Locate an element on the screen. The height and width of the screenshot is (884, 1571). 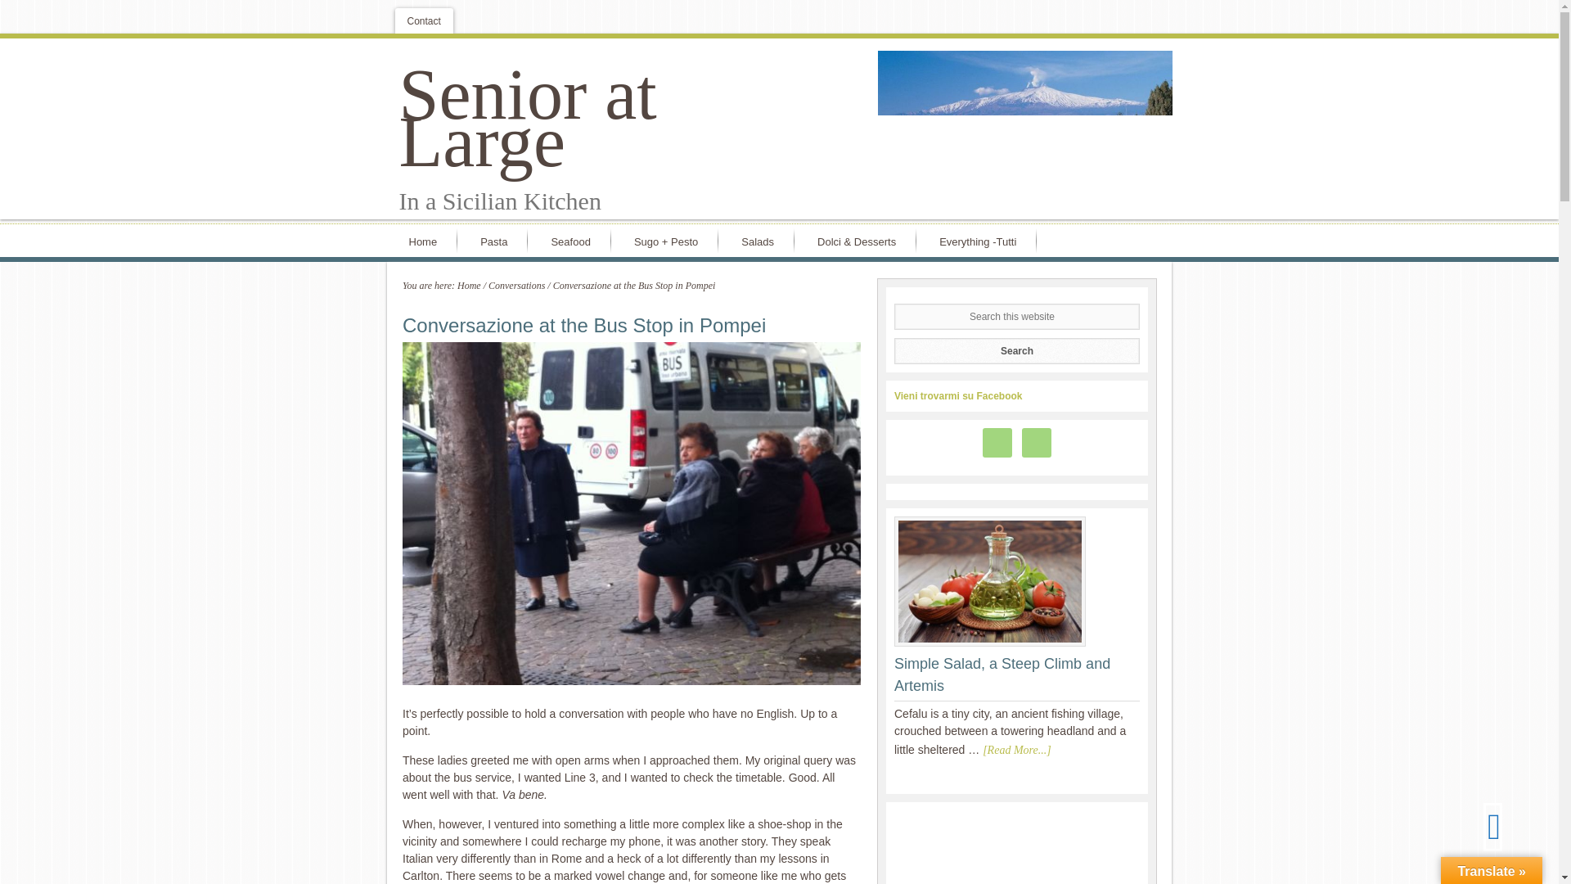
Pasta is located at coordinates (497, 241).